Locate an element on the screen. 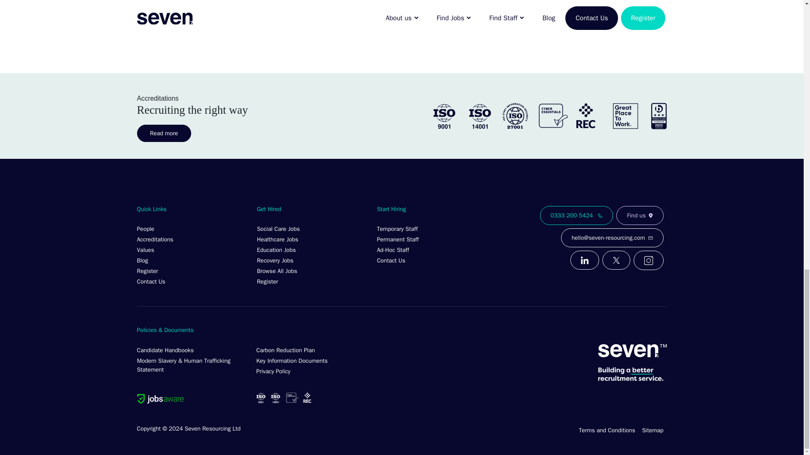 Image resolution: width=810 pixels, height=455 pixels. Temporary Staff is located at coordinates (431, 228).